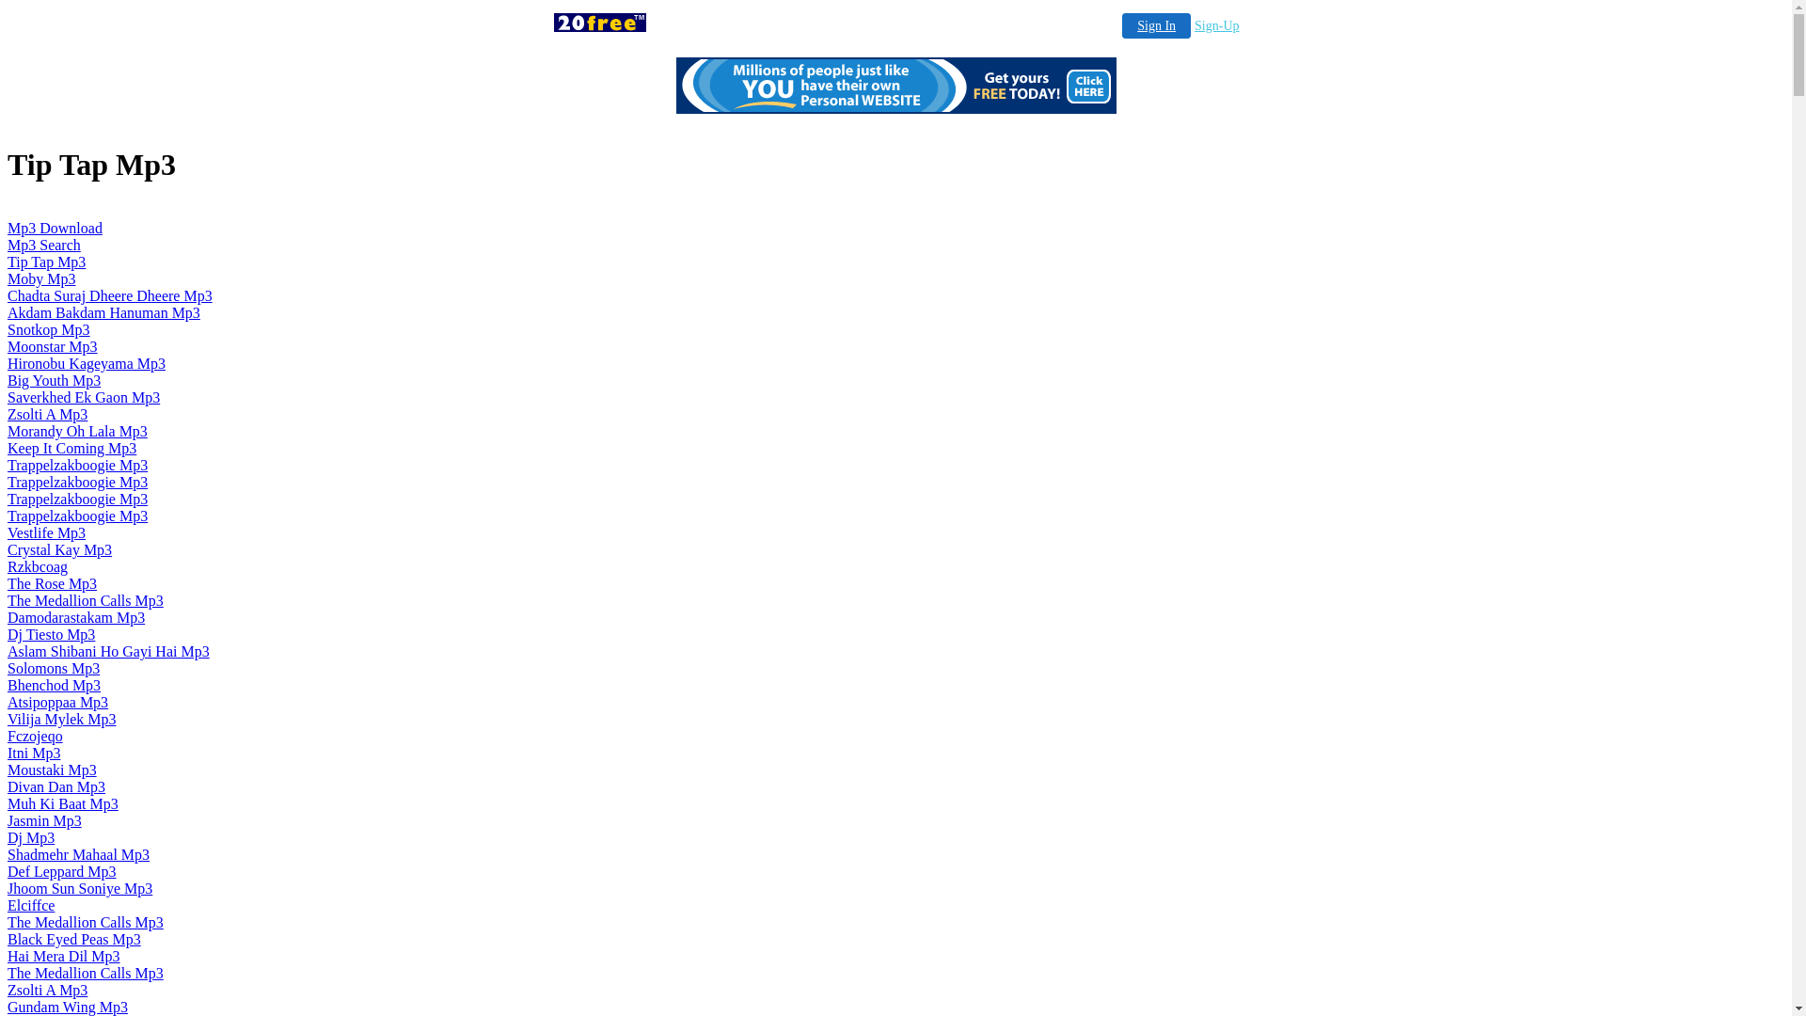 The width and height of the screenshot is (1806, 1016). What do you see at coordinates (53, 583) in the screenshot?
I see `The Rose Mp3` at bounding box center [53, 583].